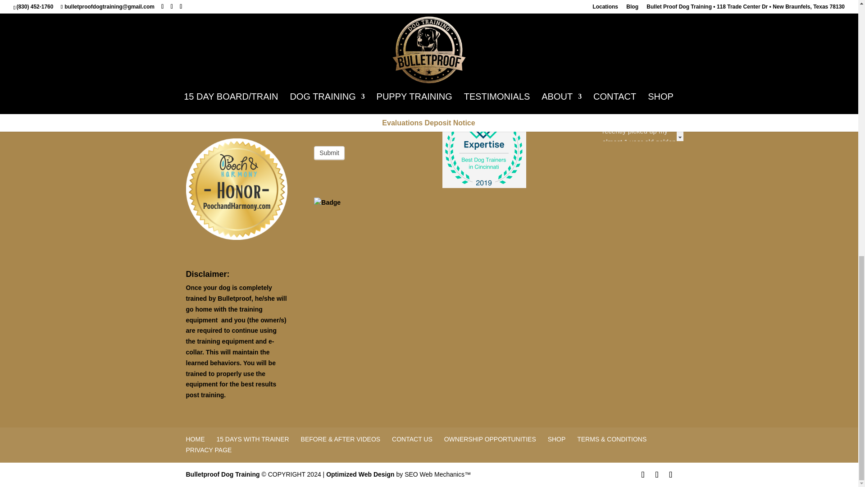 The width and height of the screenshot is (865, 487). Describe the element at coordinates (582, 108) in the screenshot. I see `Paige Silverberg` at that location.